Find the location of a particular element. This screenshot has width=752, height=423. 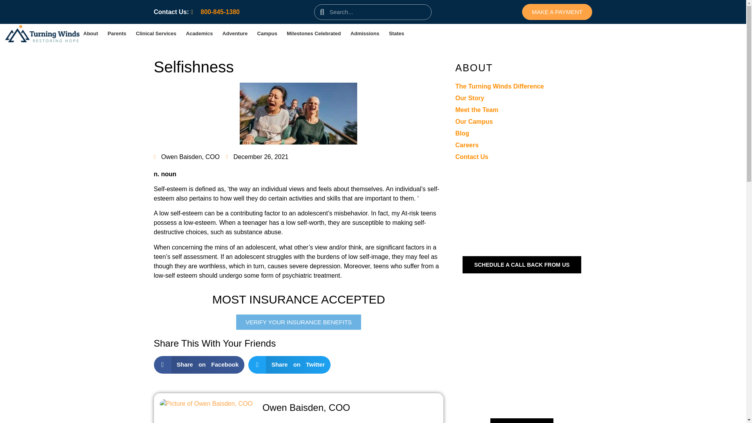

MAKE A PAYMENT is located at coordinates (557, 12).